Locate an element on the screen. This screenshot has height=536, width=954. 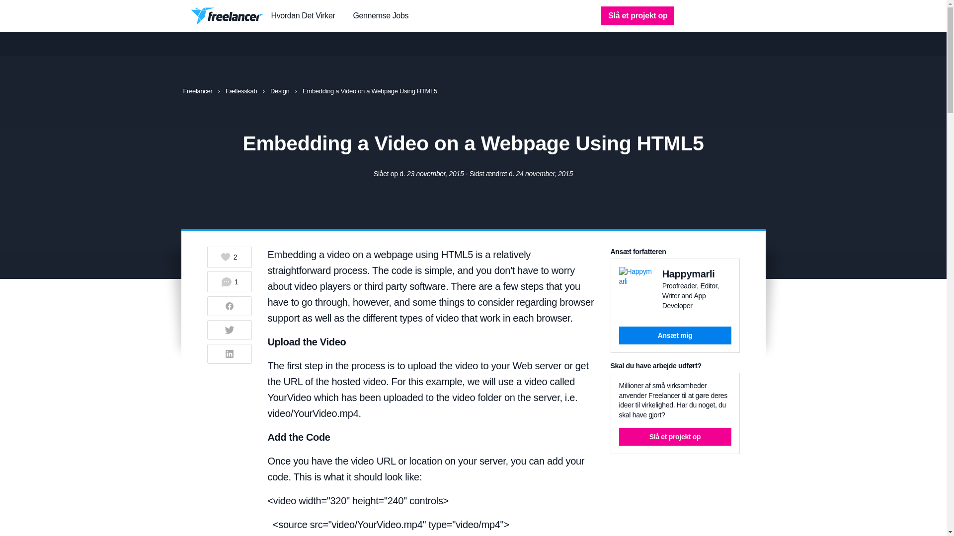
Happymarli is located at coordinates (688, 274).